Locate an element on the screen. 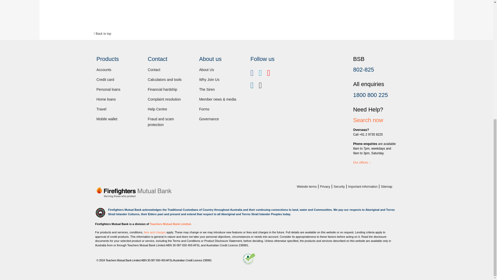  Financial hardship is located at coordinates (163, 89).